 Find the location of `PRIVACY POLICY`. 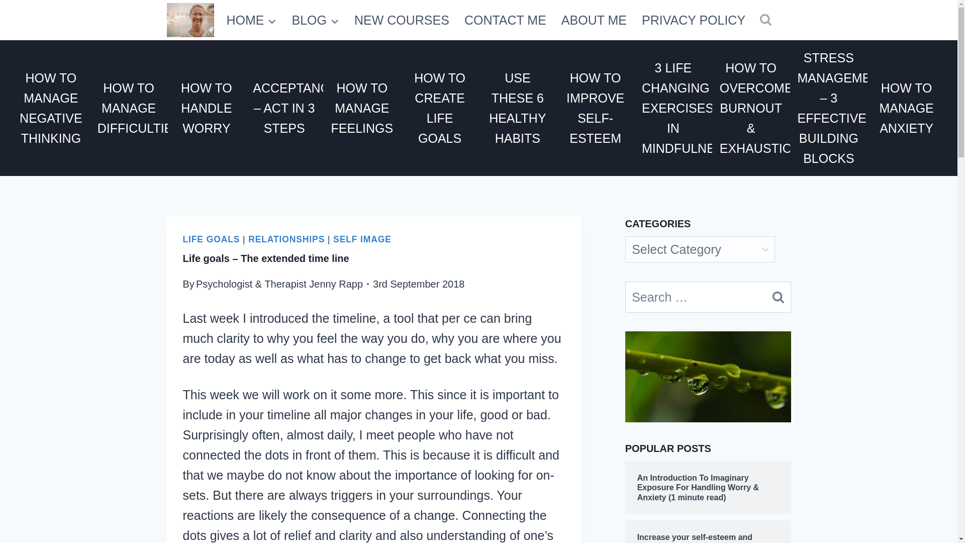

PRIVACY POLICY is located at coordinates (693, 20).